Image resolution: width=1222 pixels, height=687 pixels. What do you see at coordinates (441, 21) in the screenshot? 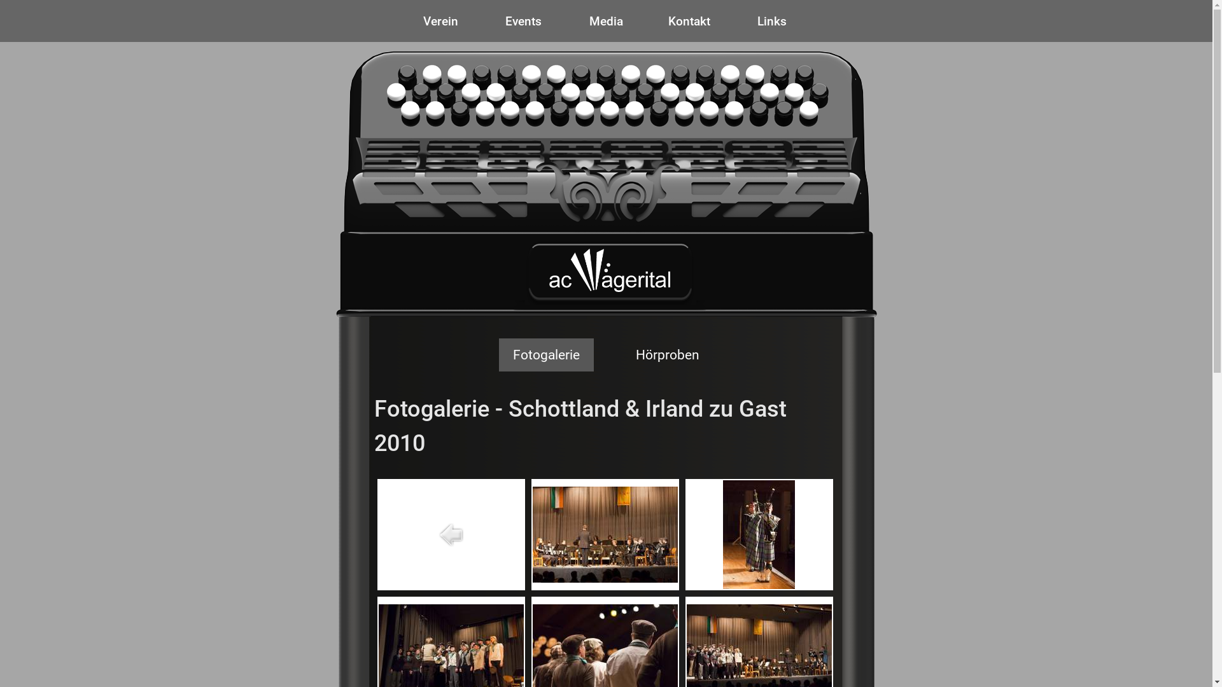
I see `Verein` at bounding box center [441, 21].